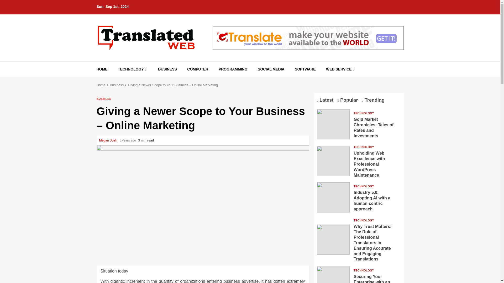  Describe the element at coordinates (101, 85) in the screenshot. I see `Home` at that location.